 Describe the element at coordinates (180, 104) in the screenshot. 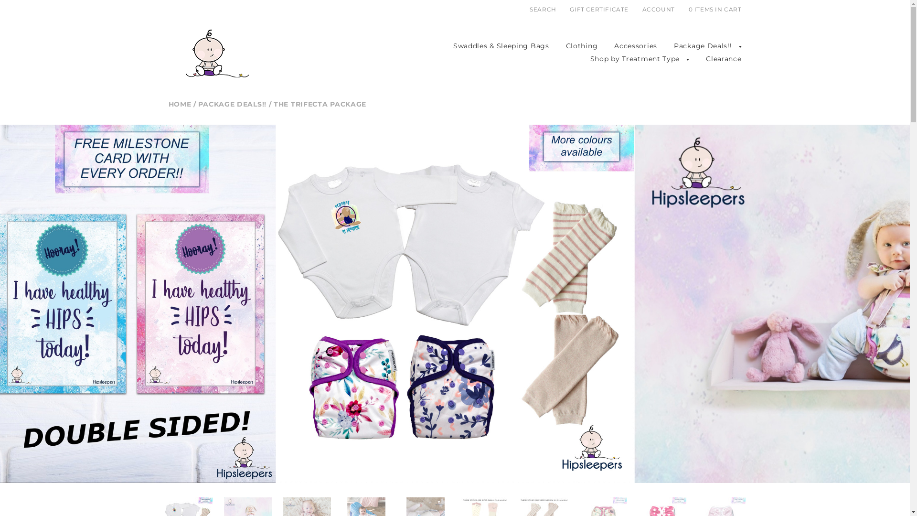

I see `HOME` at that location.